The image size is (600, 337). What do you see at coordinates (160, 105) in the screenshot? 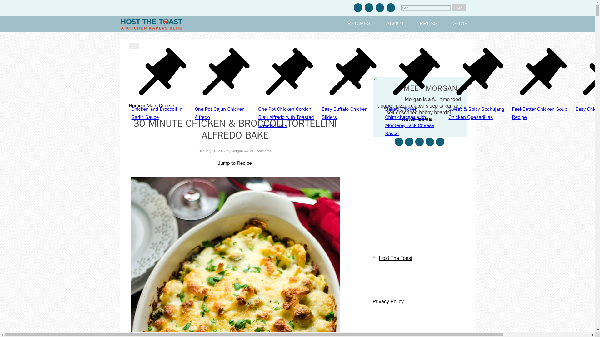
I see `Main Course` at bounding box center [160, 105].